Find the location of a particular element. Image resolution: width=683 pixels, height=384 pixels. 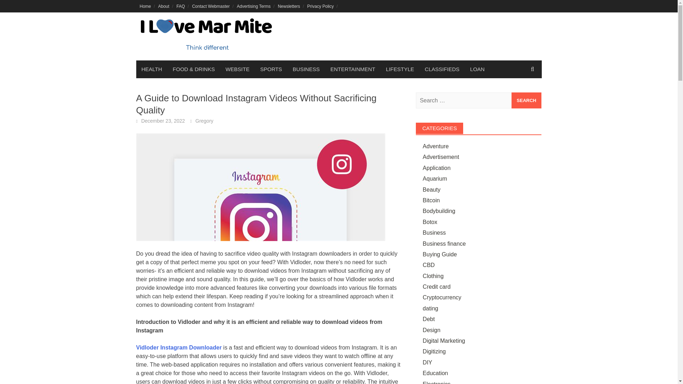

Bitcoin is located at coordinates (431, 201).